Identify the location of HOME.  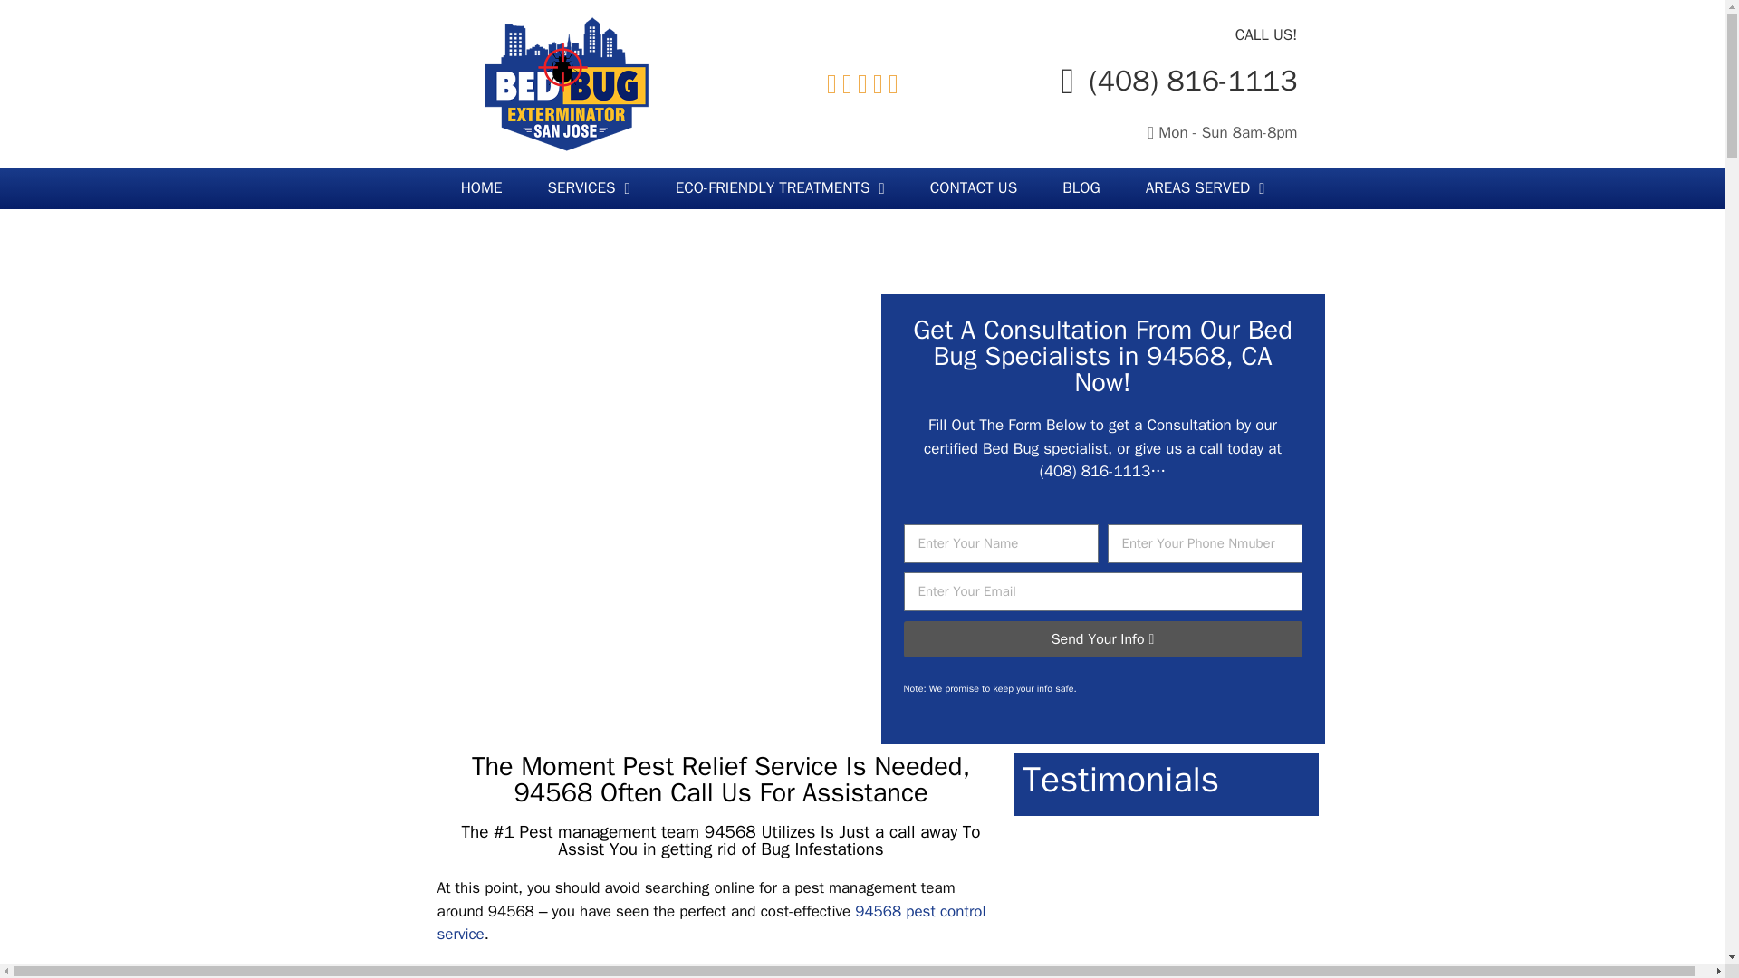
(481, 188).